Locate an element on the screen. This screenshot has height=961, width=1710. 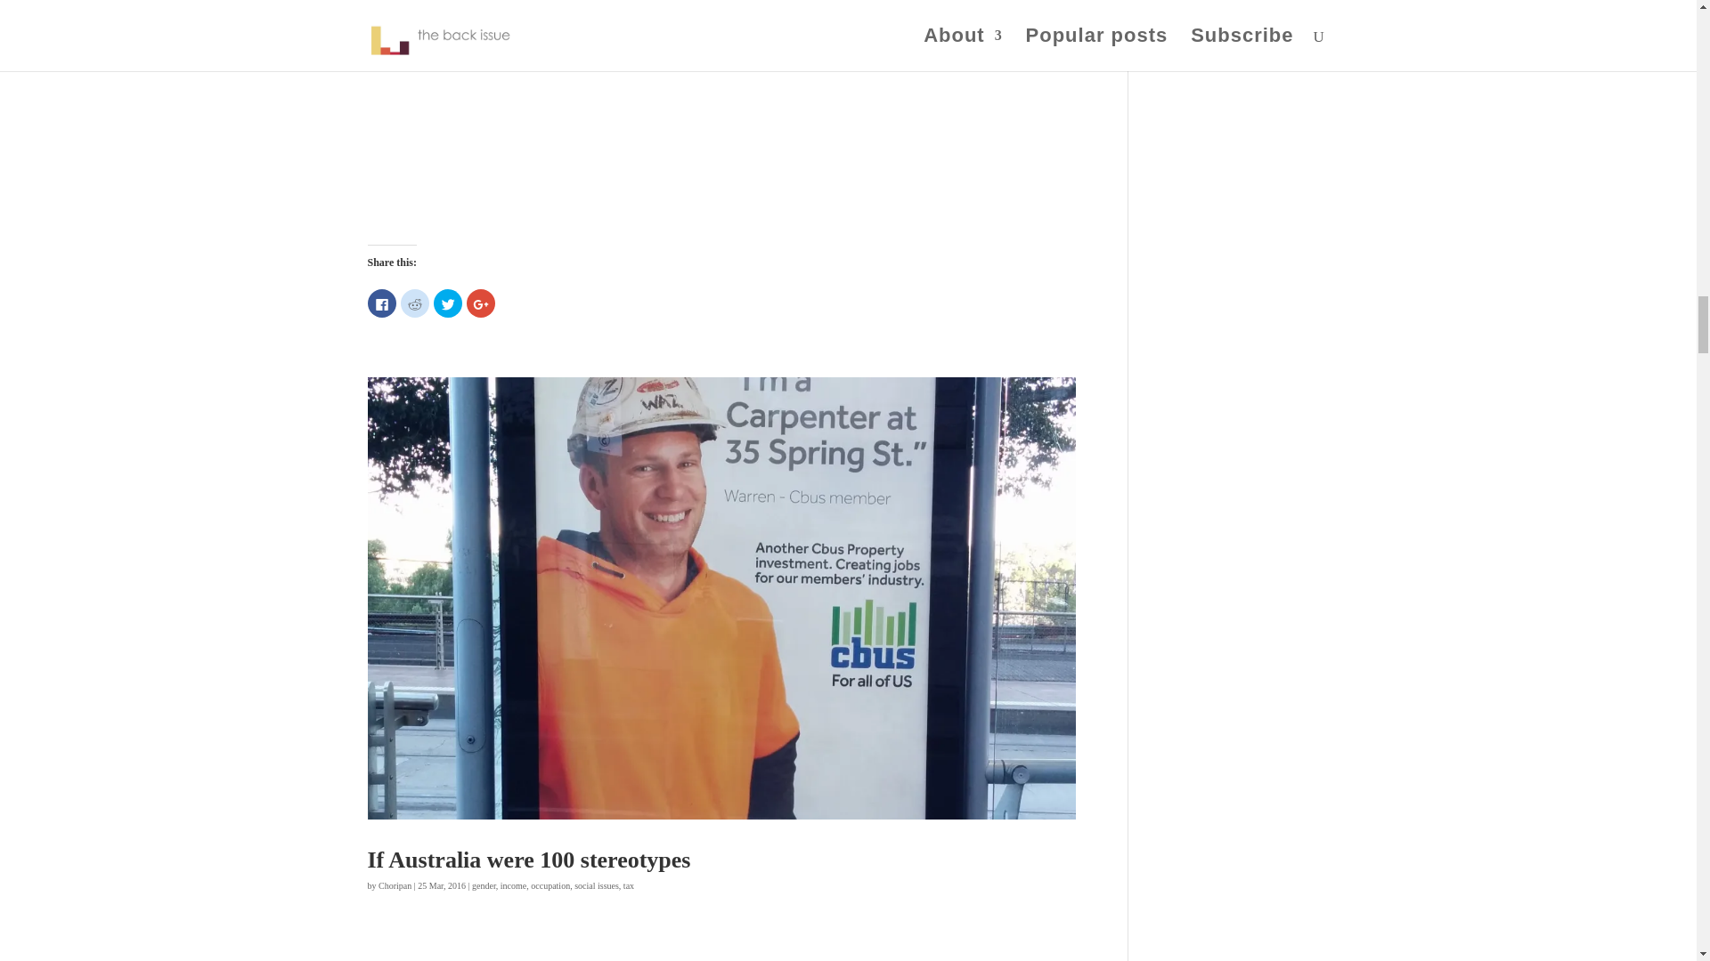
Posts by Choripan is located at coordinates (395, 886).